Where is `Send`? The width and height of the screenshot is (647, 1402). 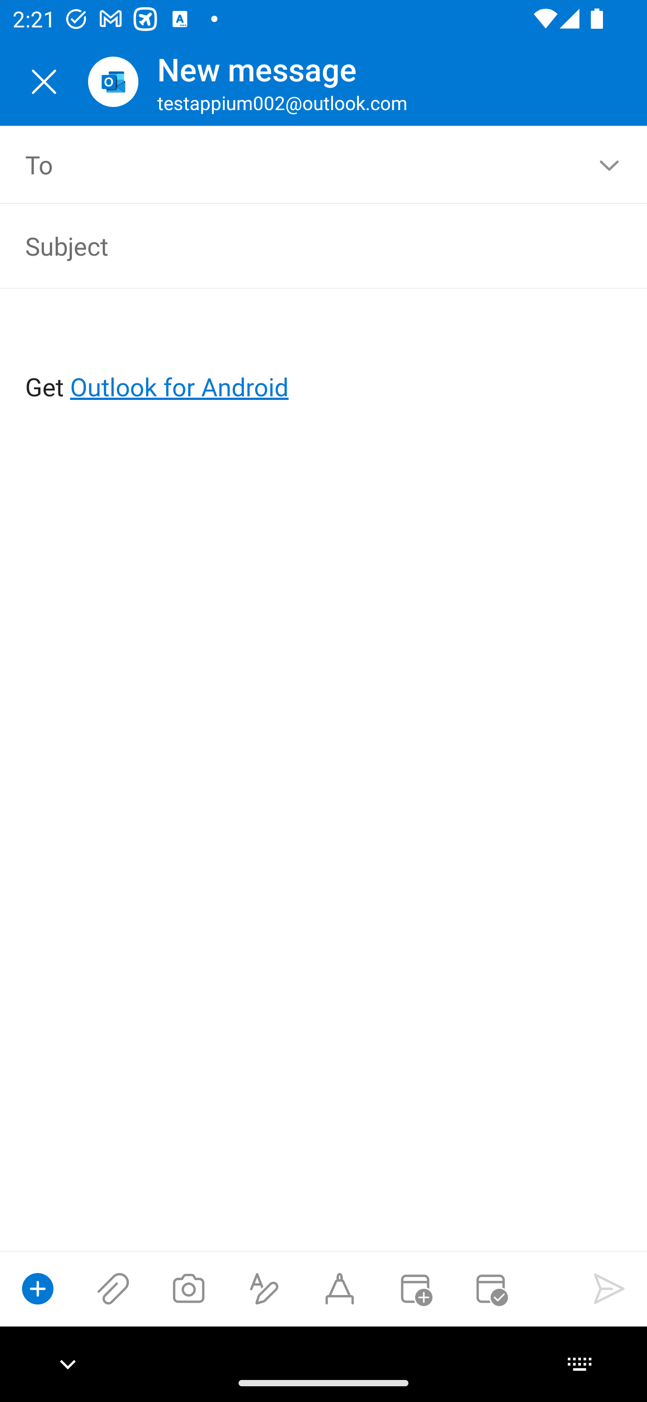 Send is located at coordinates (609, 1288).